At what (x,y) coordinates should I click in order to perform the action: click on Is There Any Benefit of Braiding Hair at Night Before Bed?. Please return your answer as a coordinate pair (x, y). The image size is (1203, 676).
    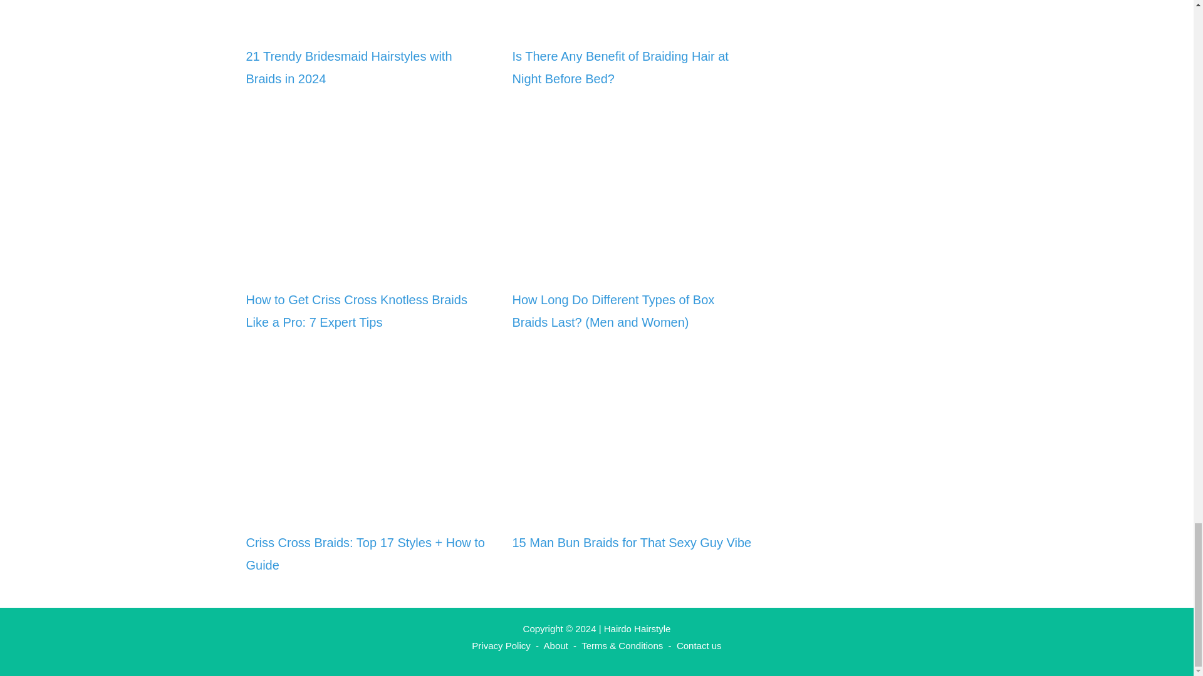
    Looking at the image, I should click on (633, 21).